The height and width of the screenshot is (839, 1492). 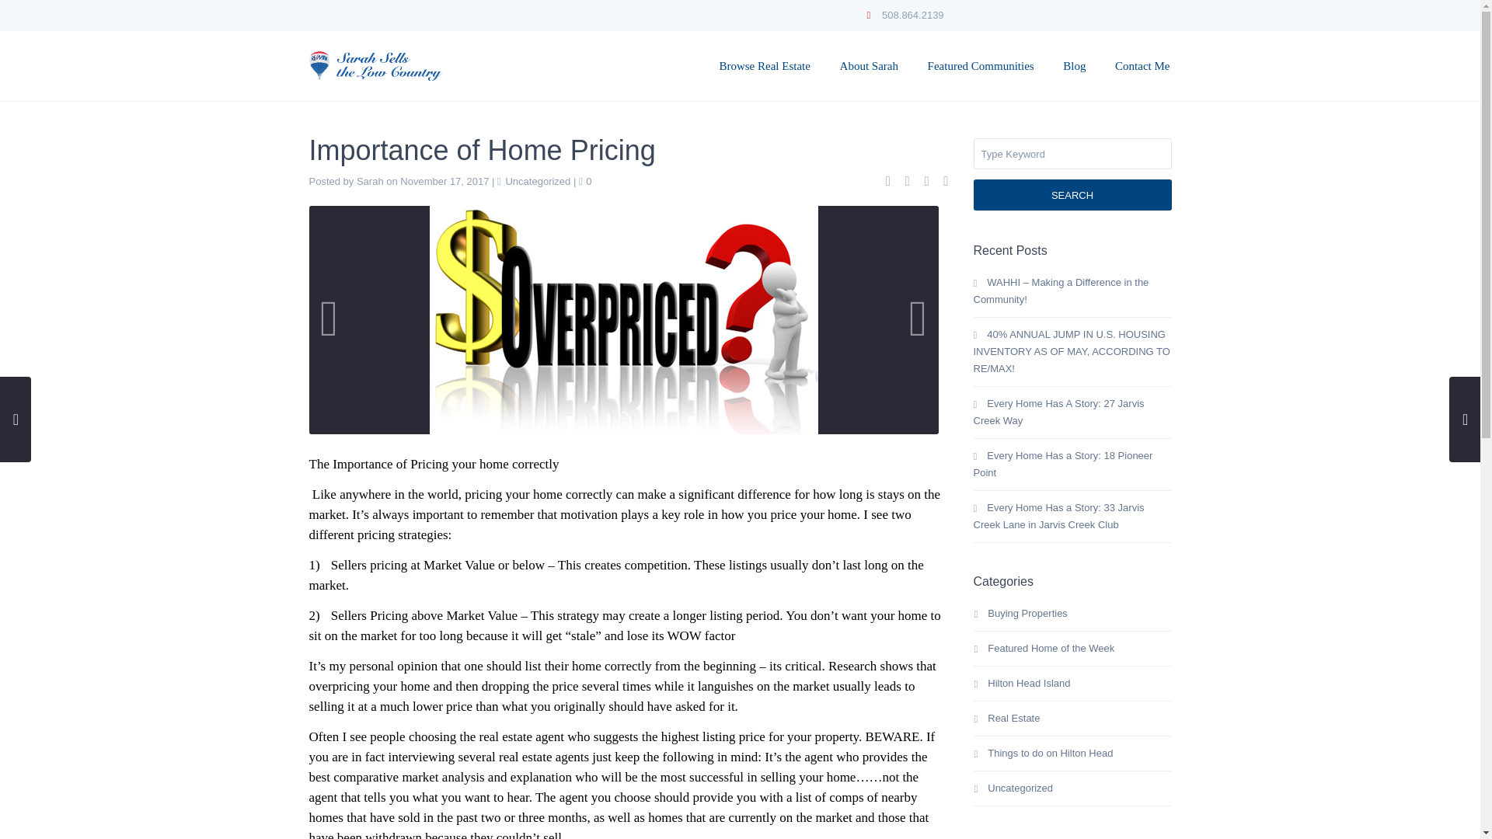 I want to click on Featured Communities, so click(x=981, y=65).